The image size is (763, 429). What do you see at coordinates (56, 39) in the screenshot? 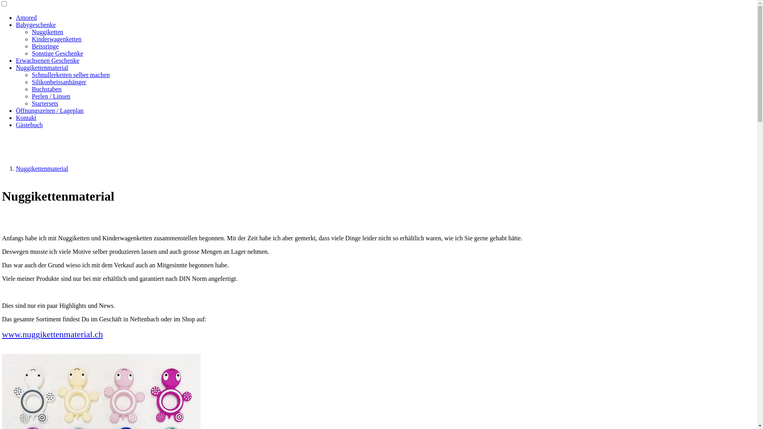
I see `Kinderwagenketten` at bounding box center [56, 39].